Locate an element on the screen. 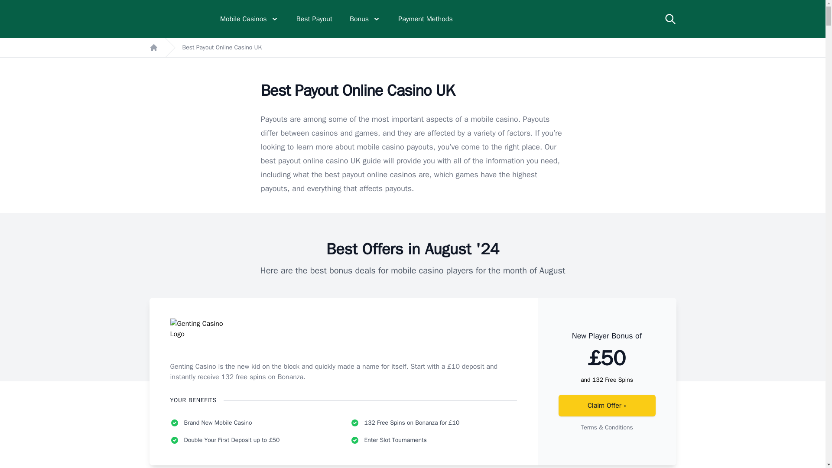  SmartphoneCasinos.co.uk Logo is located at coordinates (176, 19).